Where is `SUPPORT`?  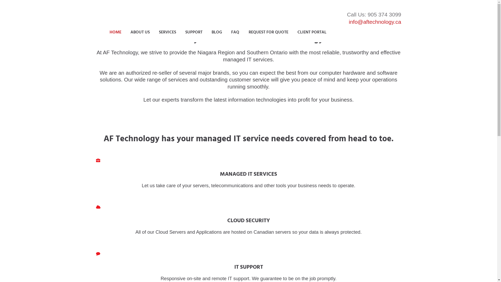
SUPPORT is located at coordinates (194, 32).